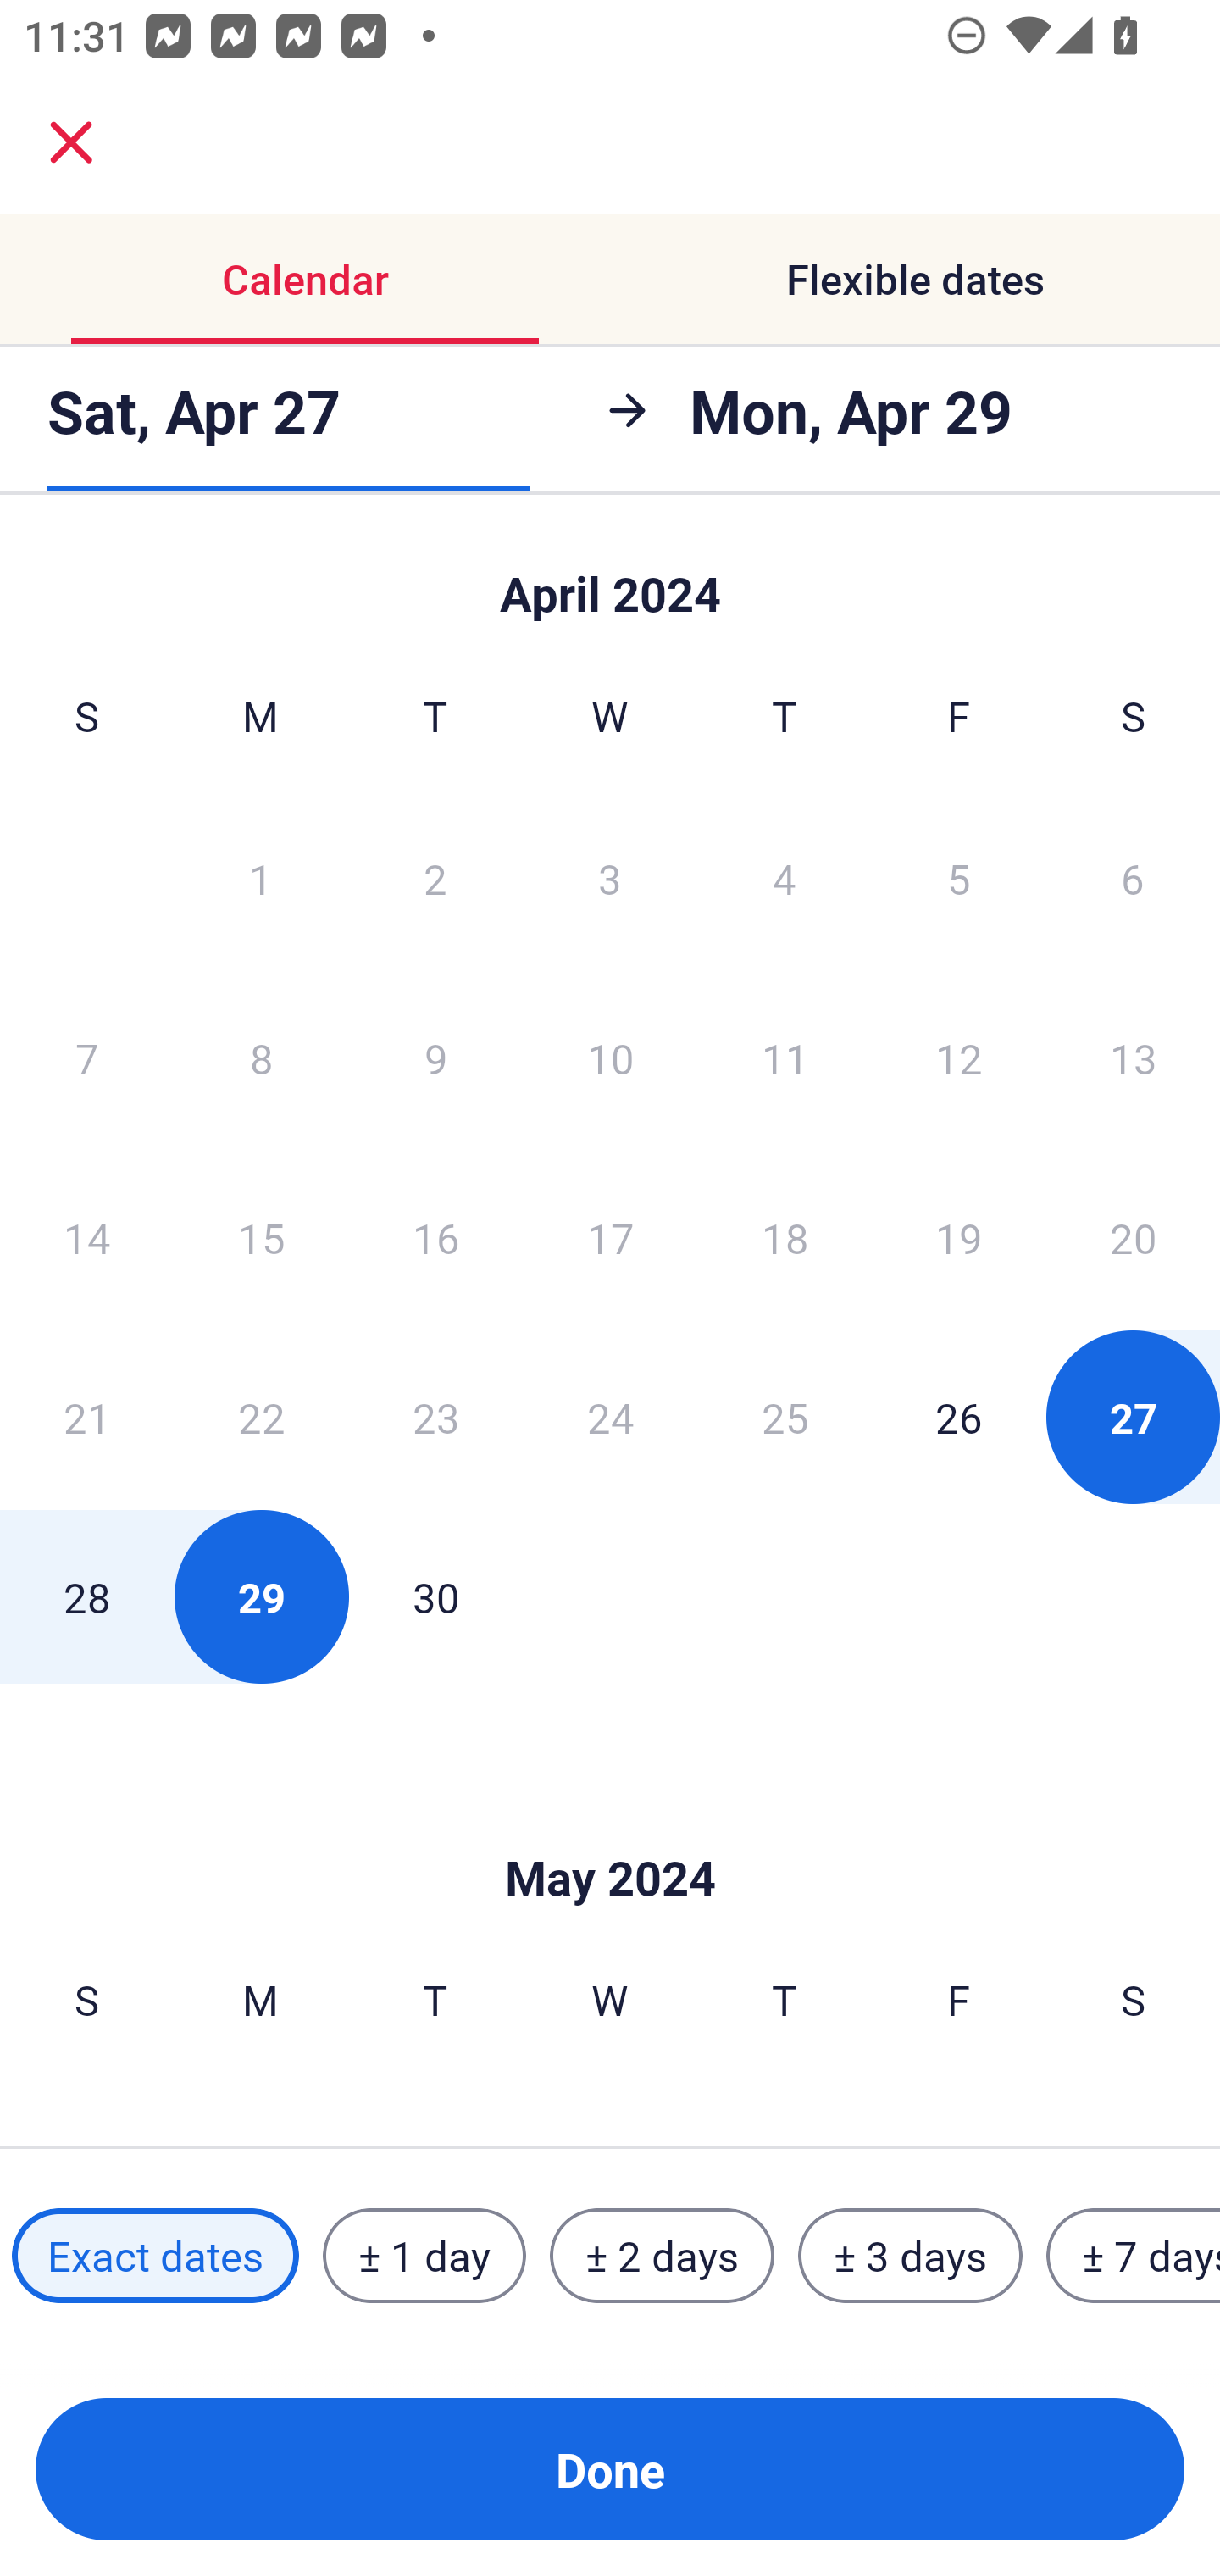 Image resolution: width=1220 pixels, height=2576 pixels. What do you see at coordinates (610, 1237) in the screenshot?
I see `17 Wednesday, April 17, 2024` at bounding box center [610, 1237].